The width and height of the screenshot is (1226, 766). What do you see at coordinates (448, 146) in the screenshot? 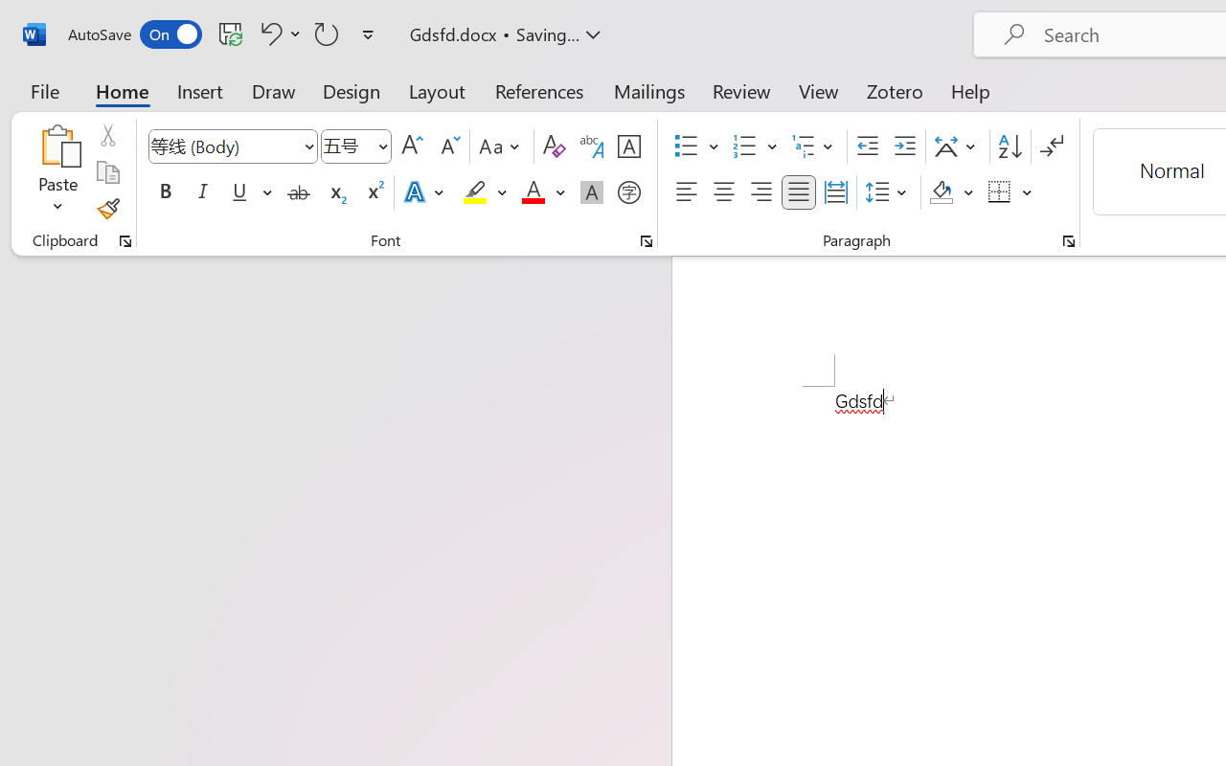
I see `Shrink Font` at bounding box center [448, 146].